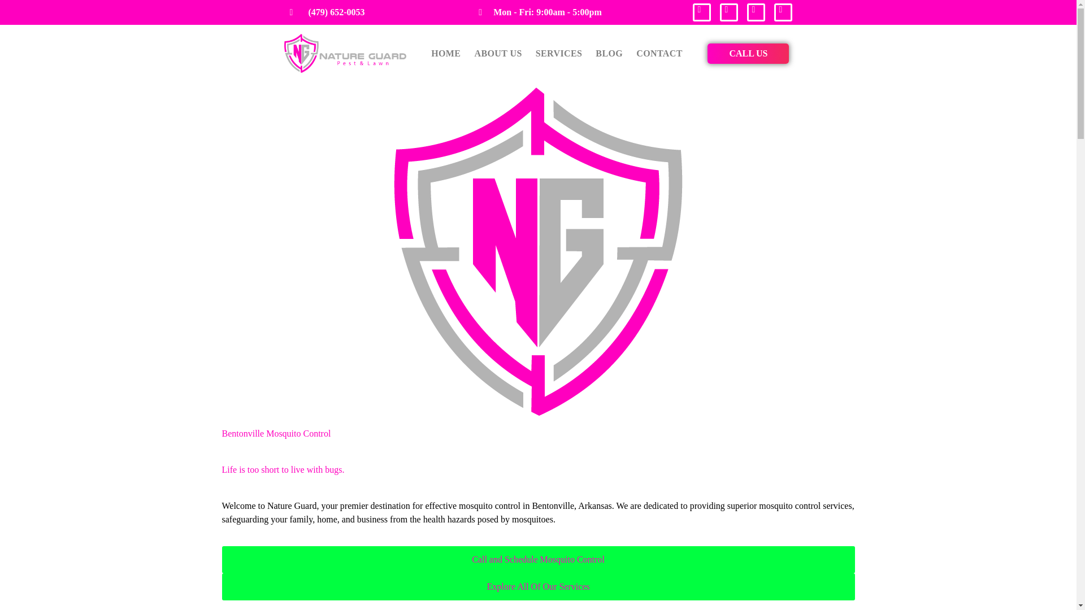 This screenshot has width=1085, height=610. What do you see at coordinates (659, 53) in the screenshot?
I see `CONTACT` at bounding box center [659, 53].